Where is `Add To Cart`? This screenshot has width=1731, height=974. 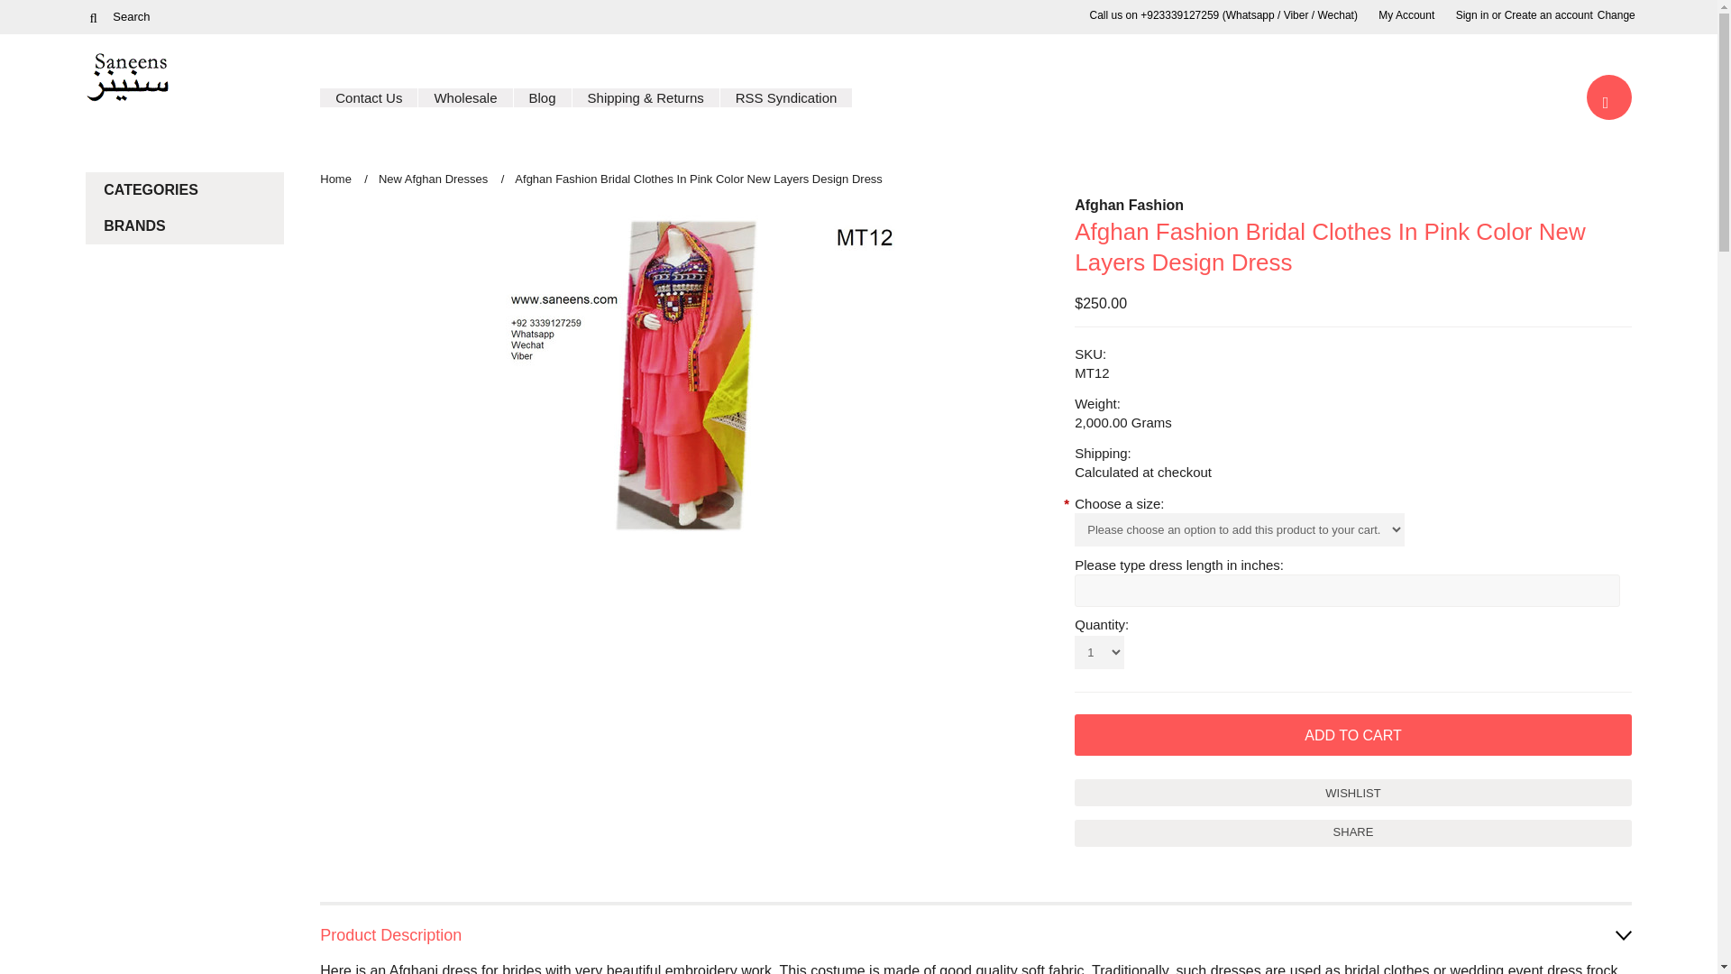 Add To Cart is located at coordinates (1353, 734).